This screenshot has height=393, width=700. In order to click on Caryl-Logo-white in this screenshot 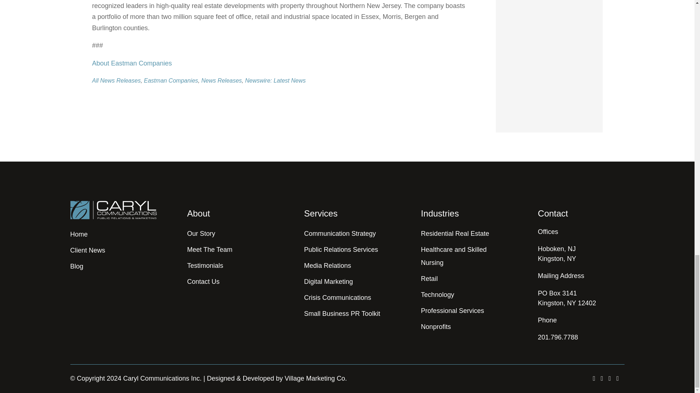, I will do `click(113, 210)`.